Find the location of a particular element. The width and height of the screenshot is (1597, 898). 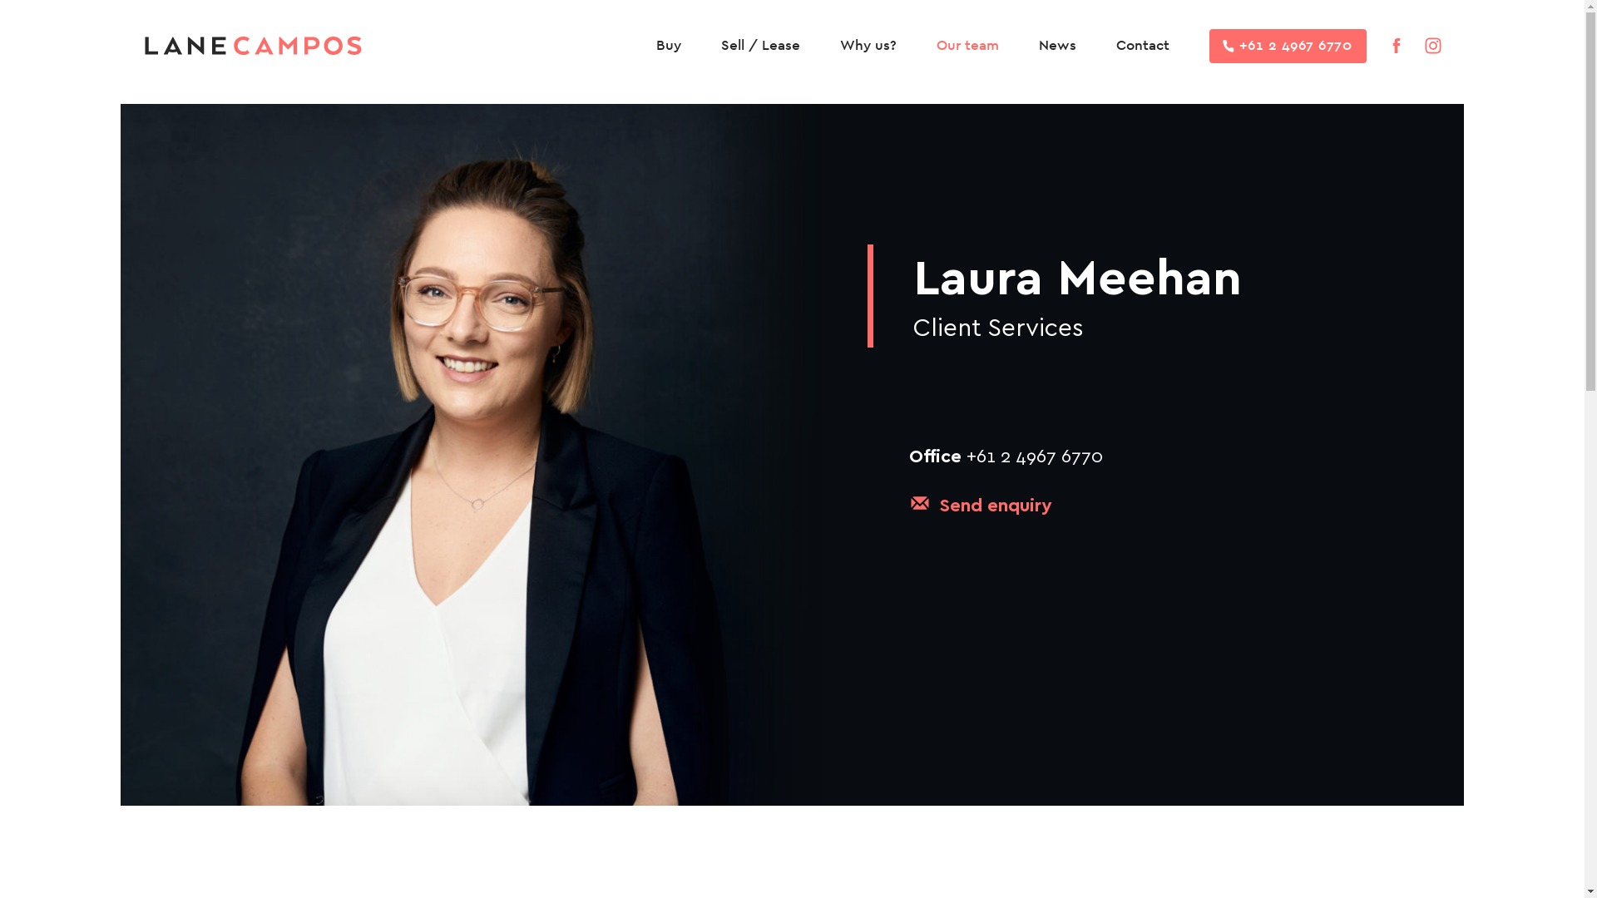

Our team is located at coordinates (968, 46).